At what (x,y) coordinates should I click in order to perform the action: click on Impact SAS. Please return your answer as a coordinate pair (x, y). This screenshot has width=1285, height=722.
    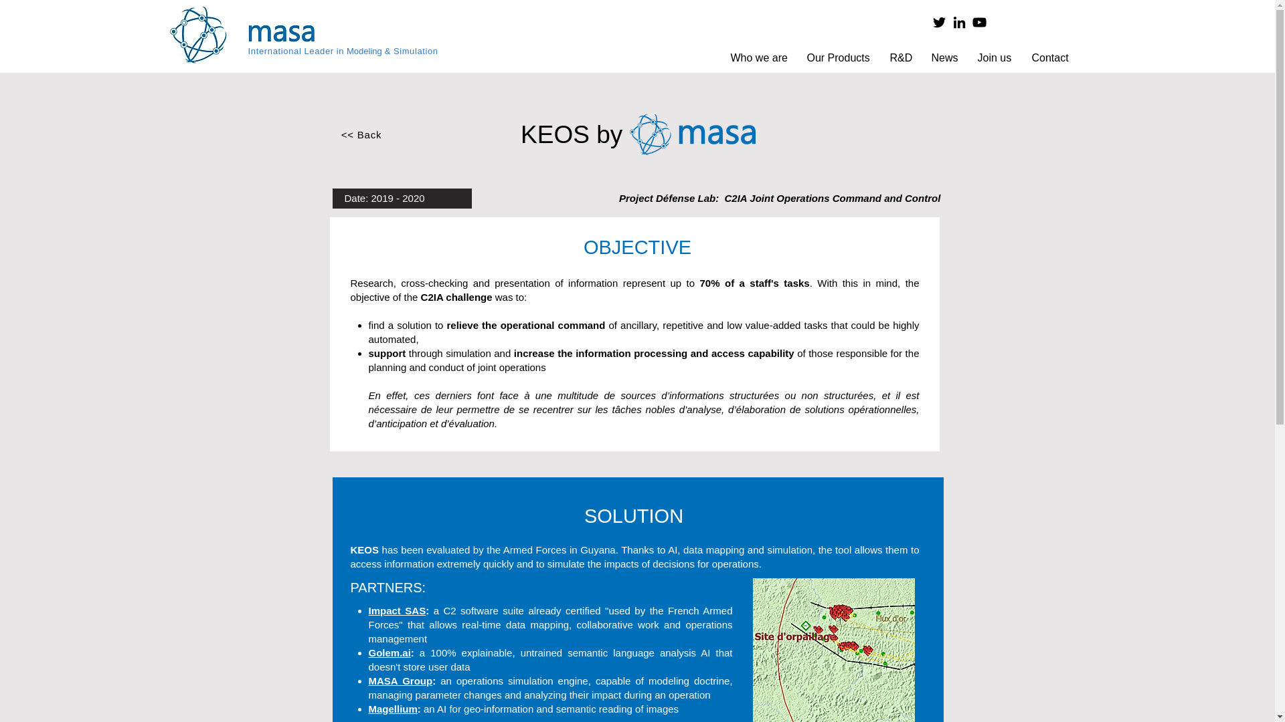
    Looking at the image, I should click on (396, 611).